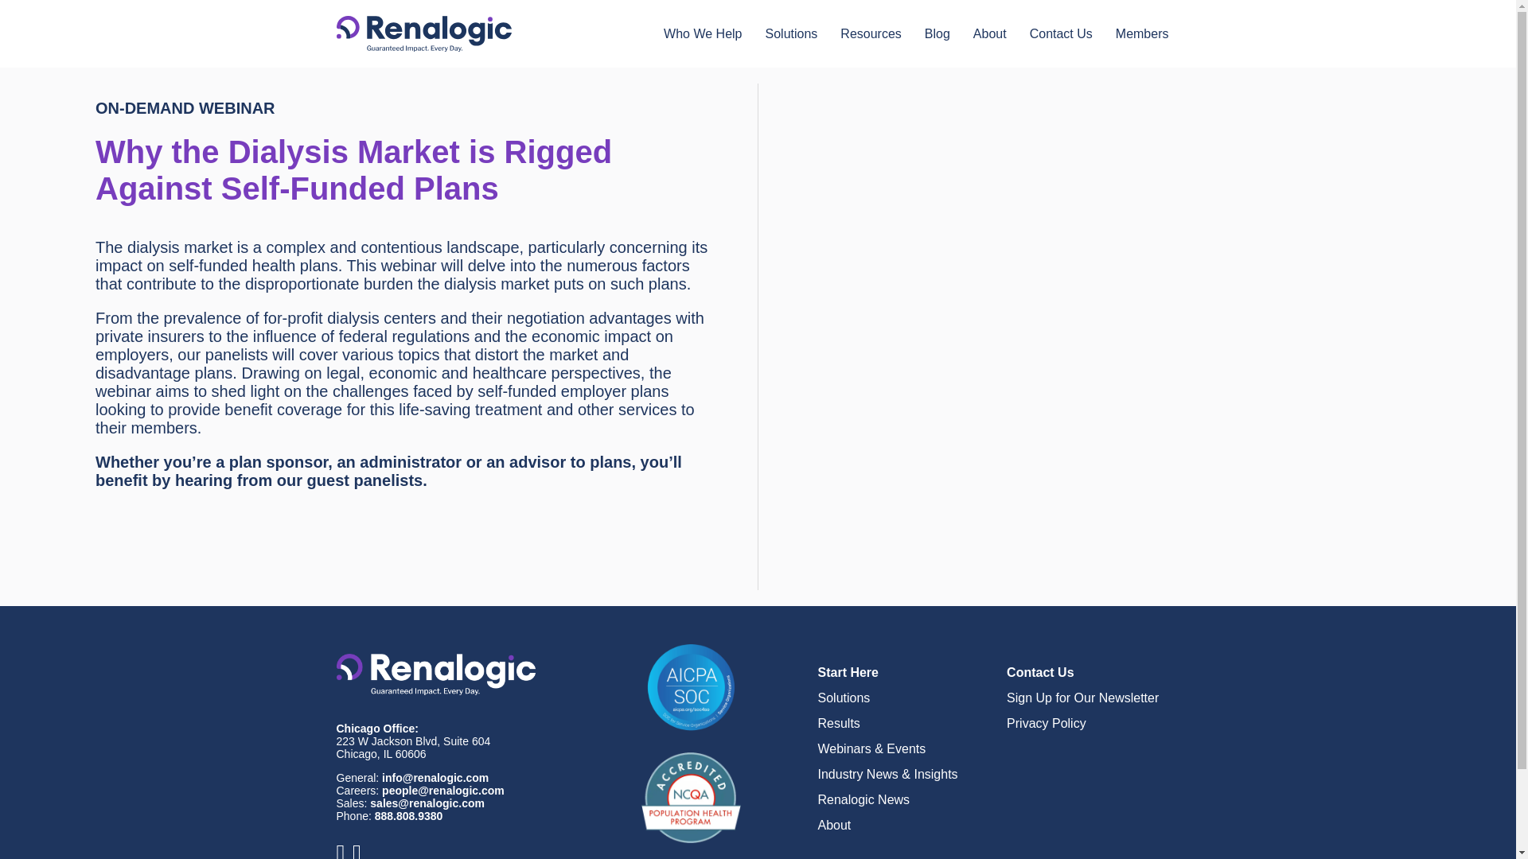 This screenshot has height=859, width=1528. What do you see at coordinates (844, 698) in the screenshot?
I see `Solutions` at bounding box center [844, 698].